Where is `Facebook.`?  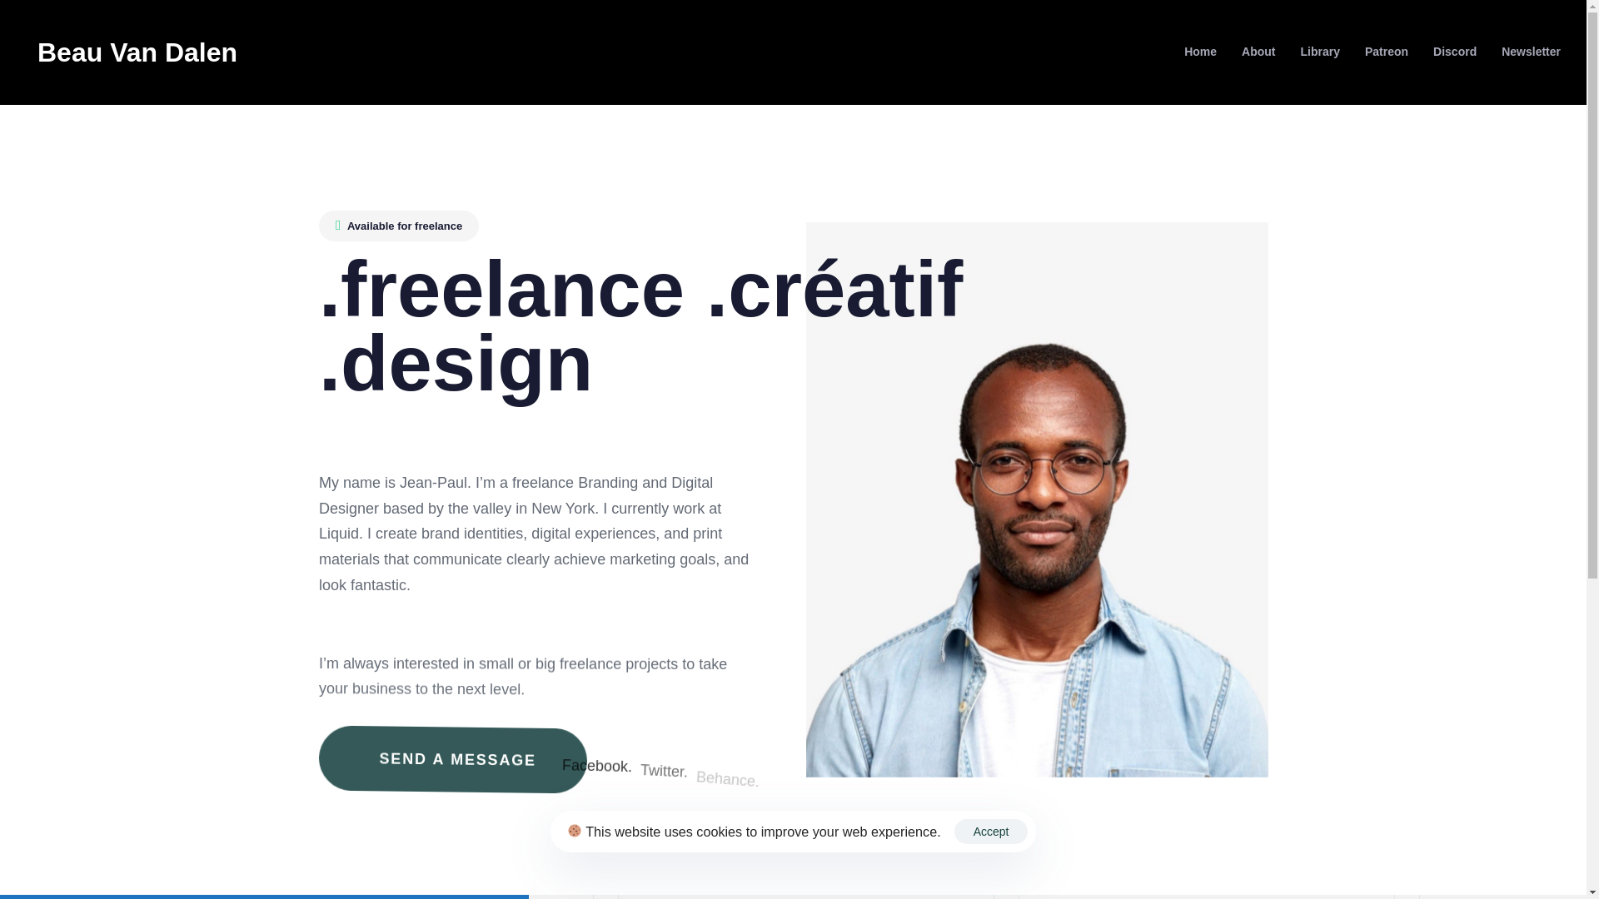
Facebook. is located at coordinates (991, 831).